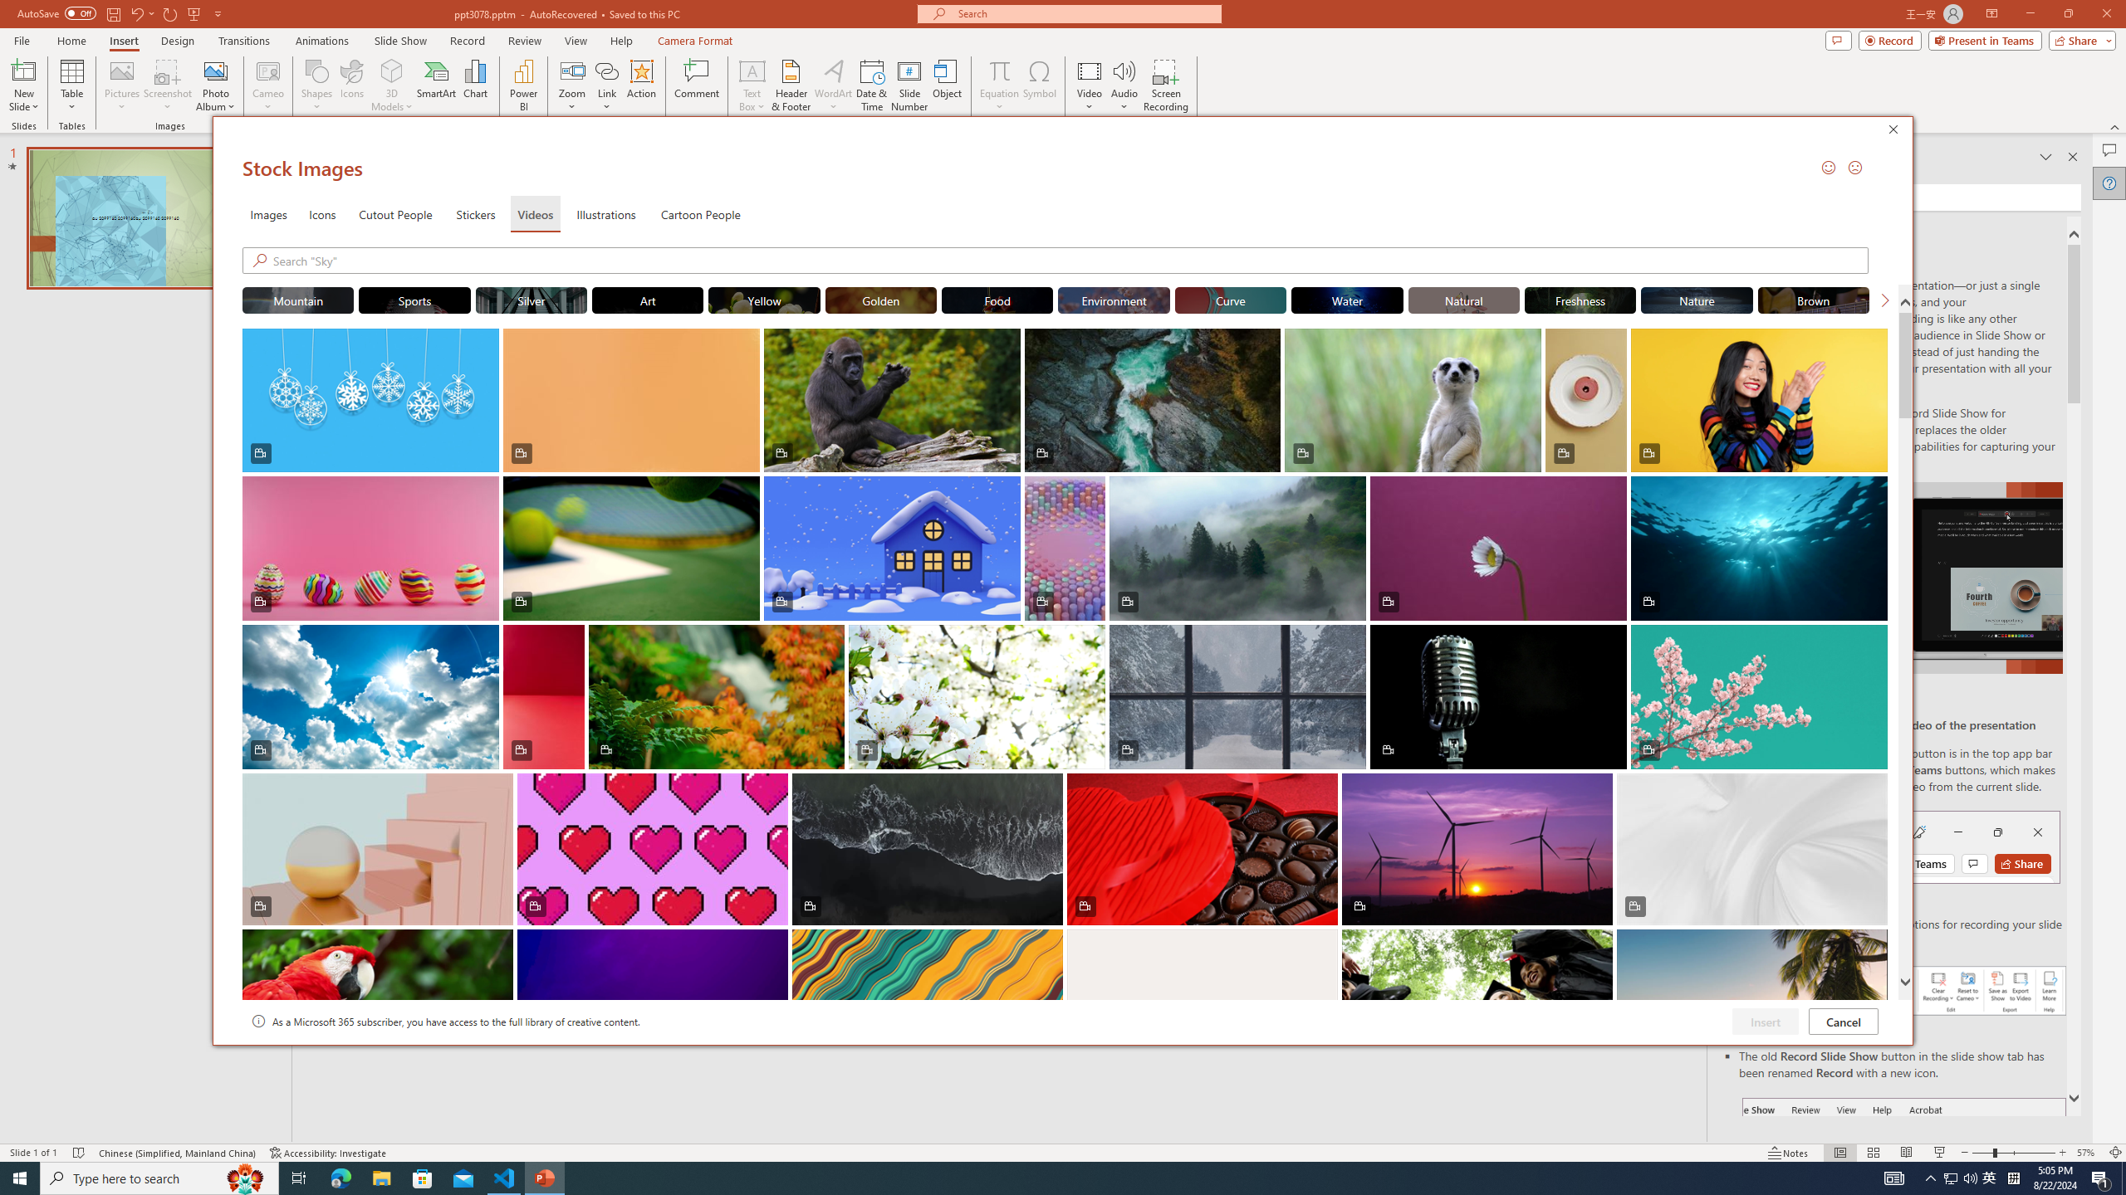 The image size is (2126, 1195). What do you see at coordinates (1884, 300) in the screenshot?
I see `Next Search Suggestion` at bounding box center [1884, 300].